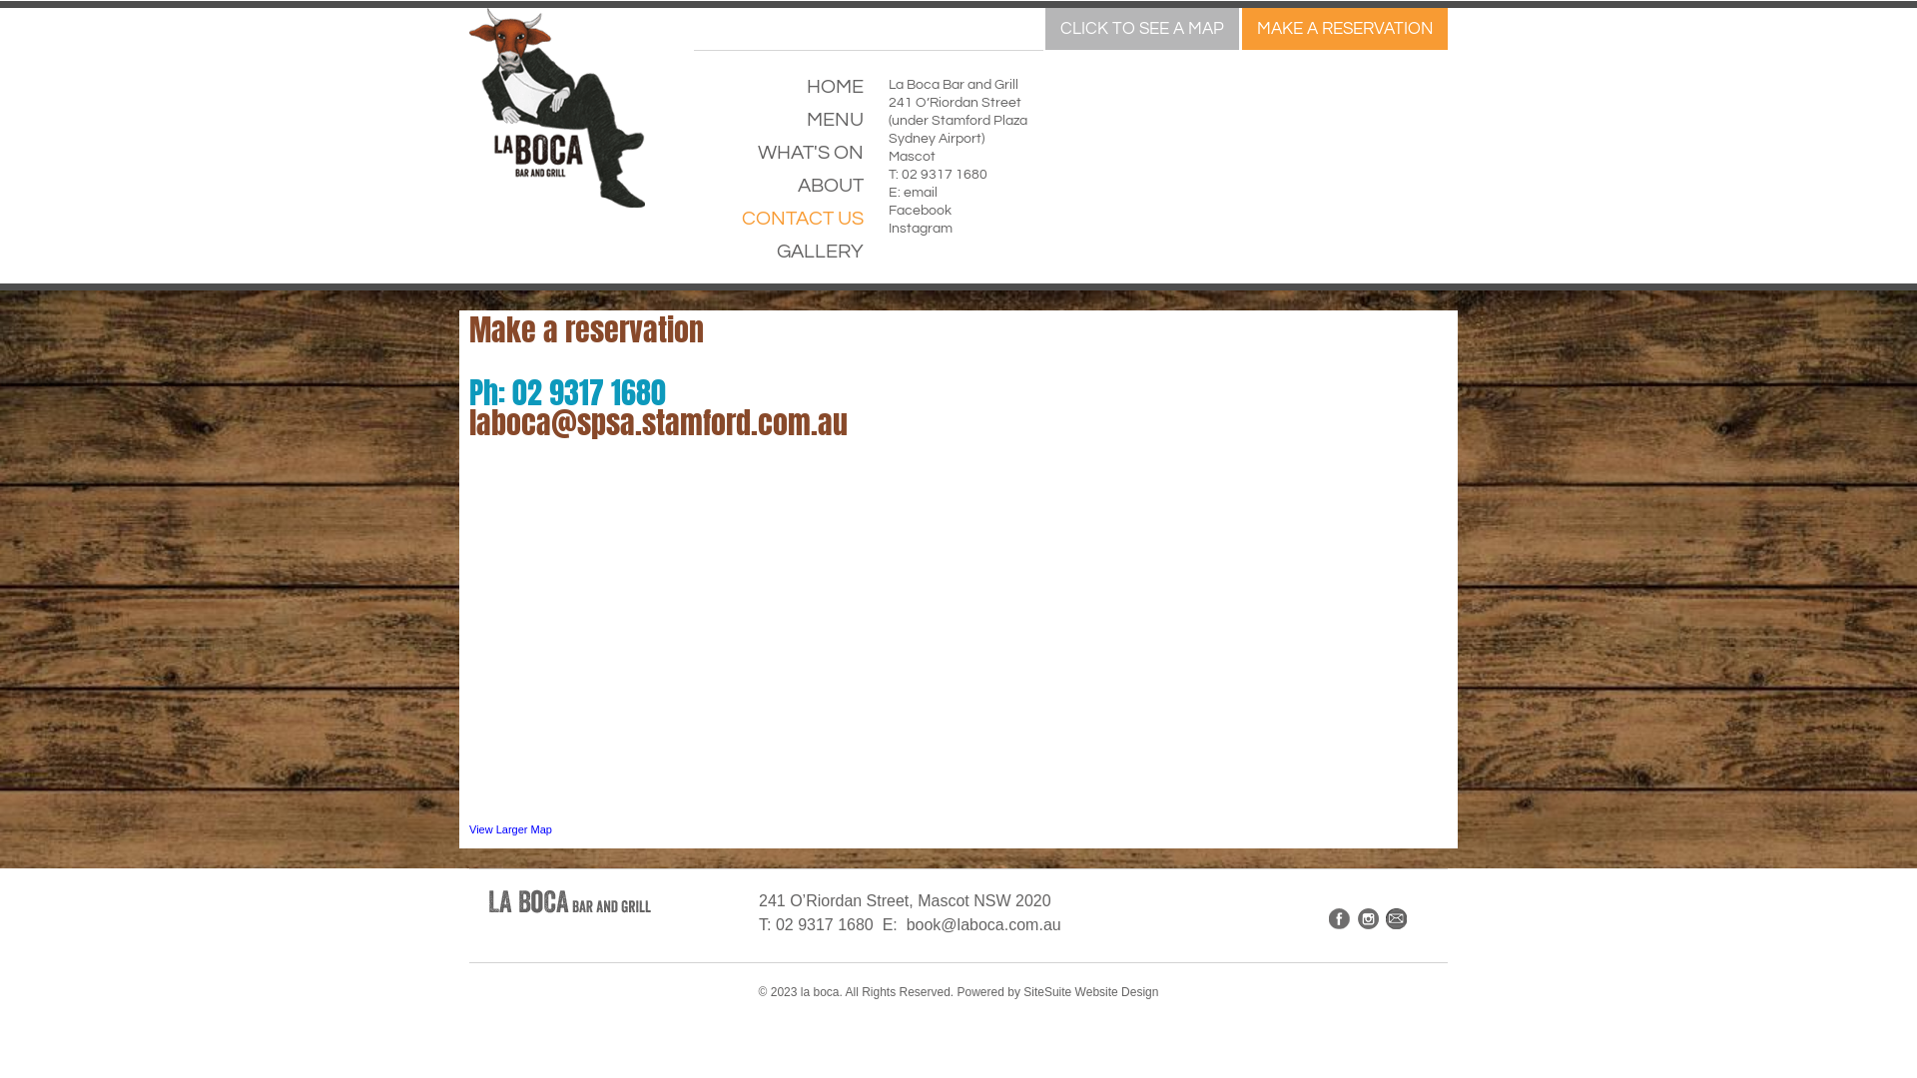 The image size is (1917, 1078). I want to click on email, so click(921, 193).